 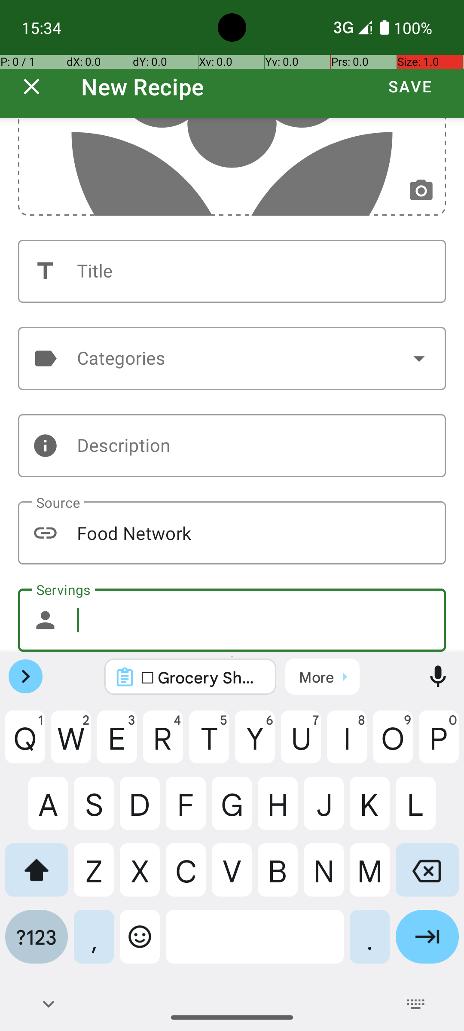 I want to click on Title, so click(x=232, y=271).